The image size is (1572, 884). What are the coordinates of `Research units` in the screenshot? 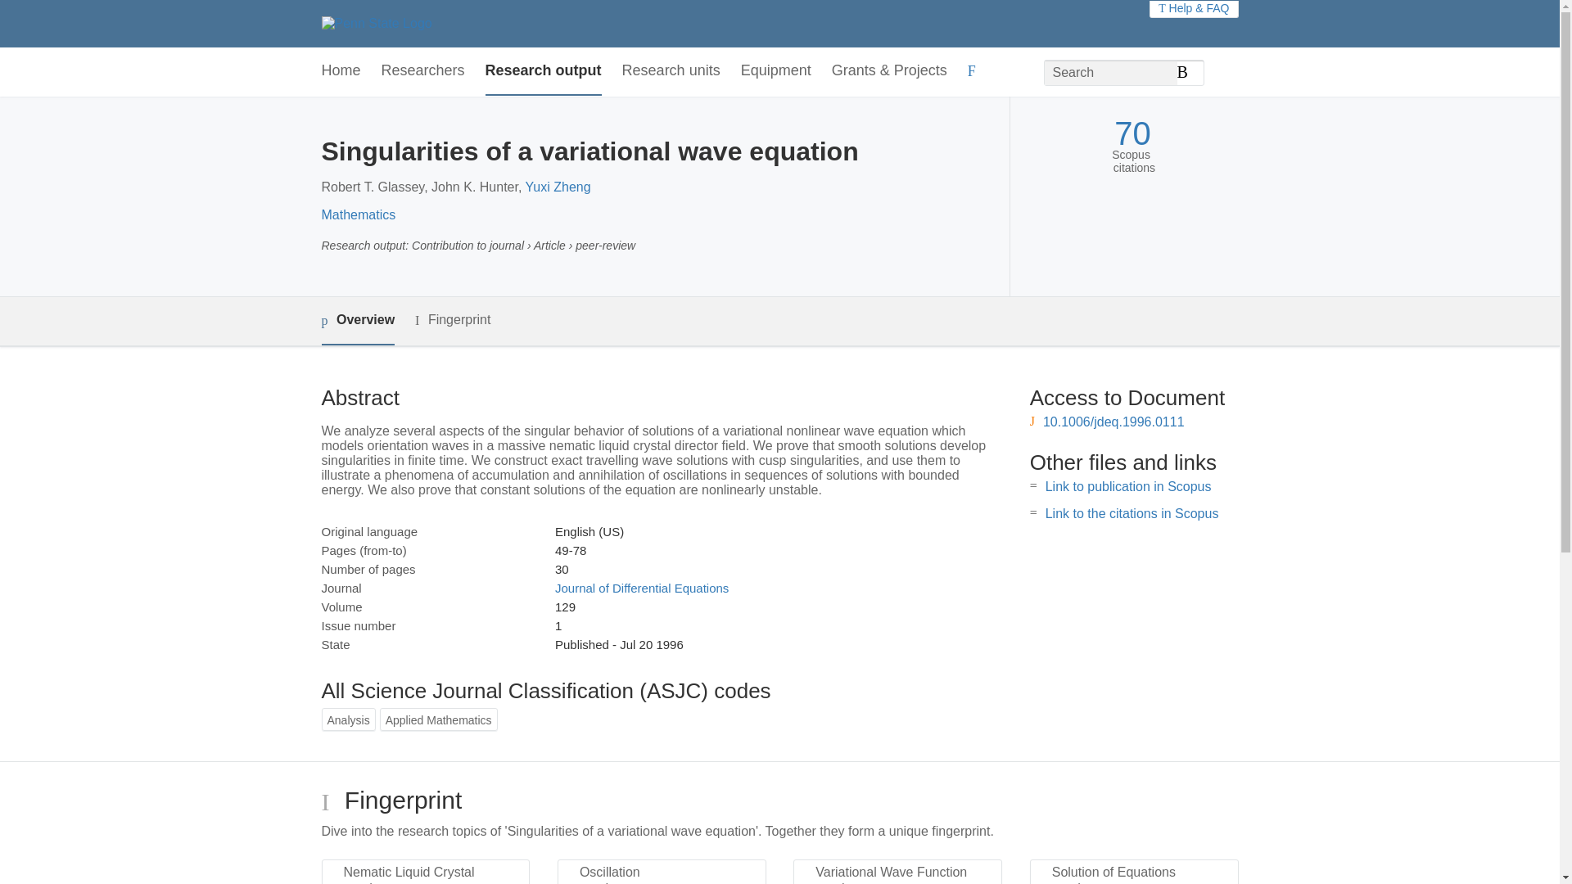 It's located at (671, 71).